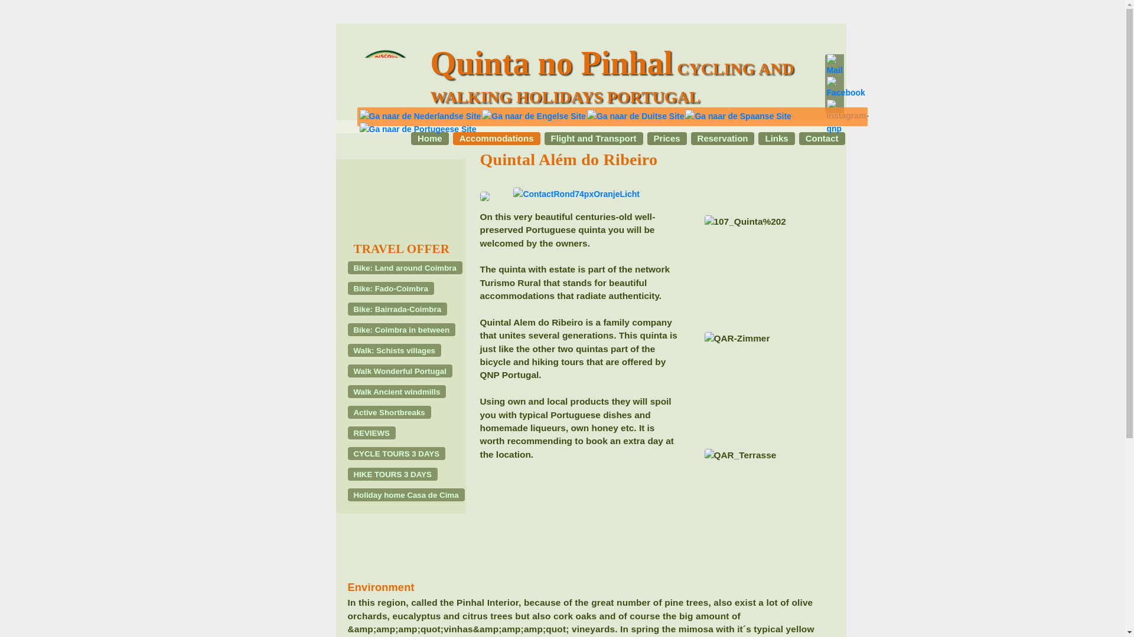 The height and width of the screenshot is (637, 1134). Describe the element at coordinates (822, 138) in the screenshot. I see `Contact` at that location.